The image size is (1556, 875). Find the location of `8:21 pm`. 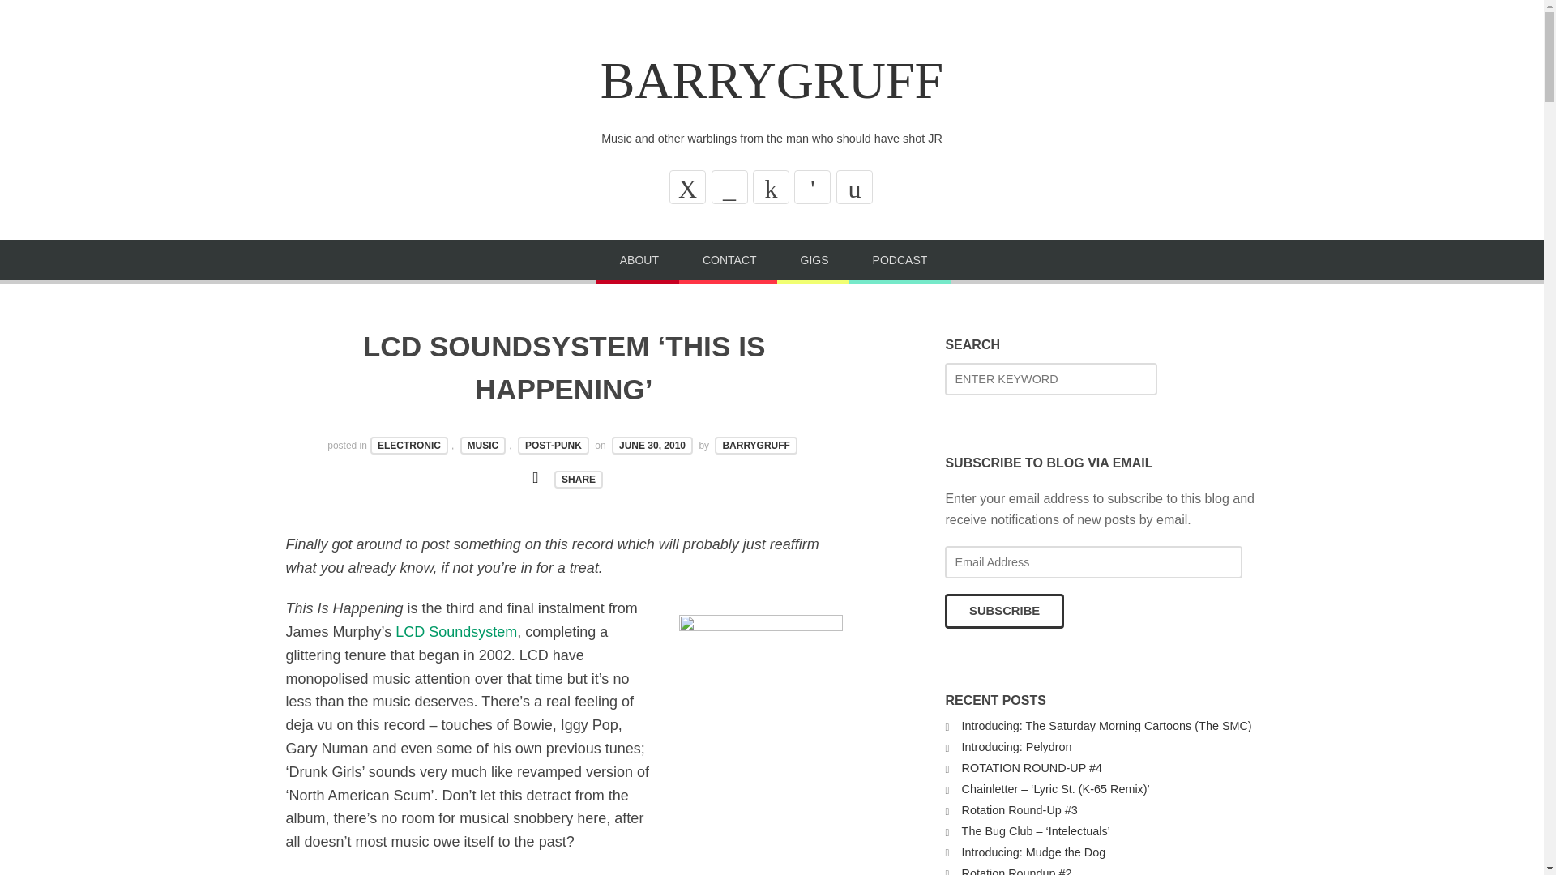

8:21 pm is located at coordinates (652, 445).